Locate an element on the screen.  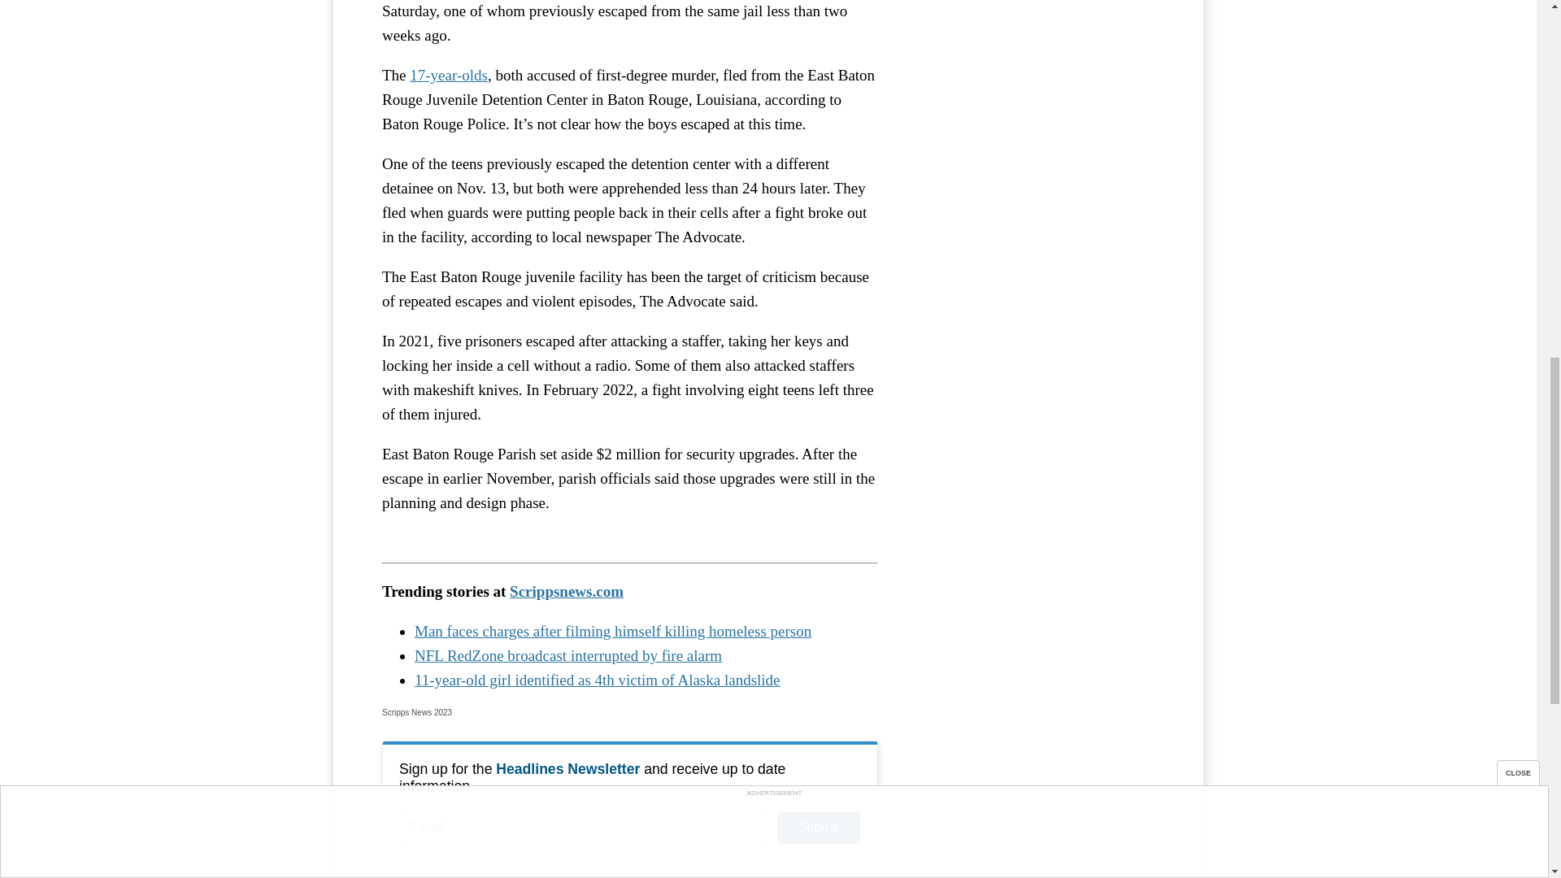
3rd party ad content is located at coordinates (1033, 59).